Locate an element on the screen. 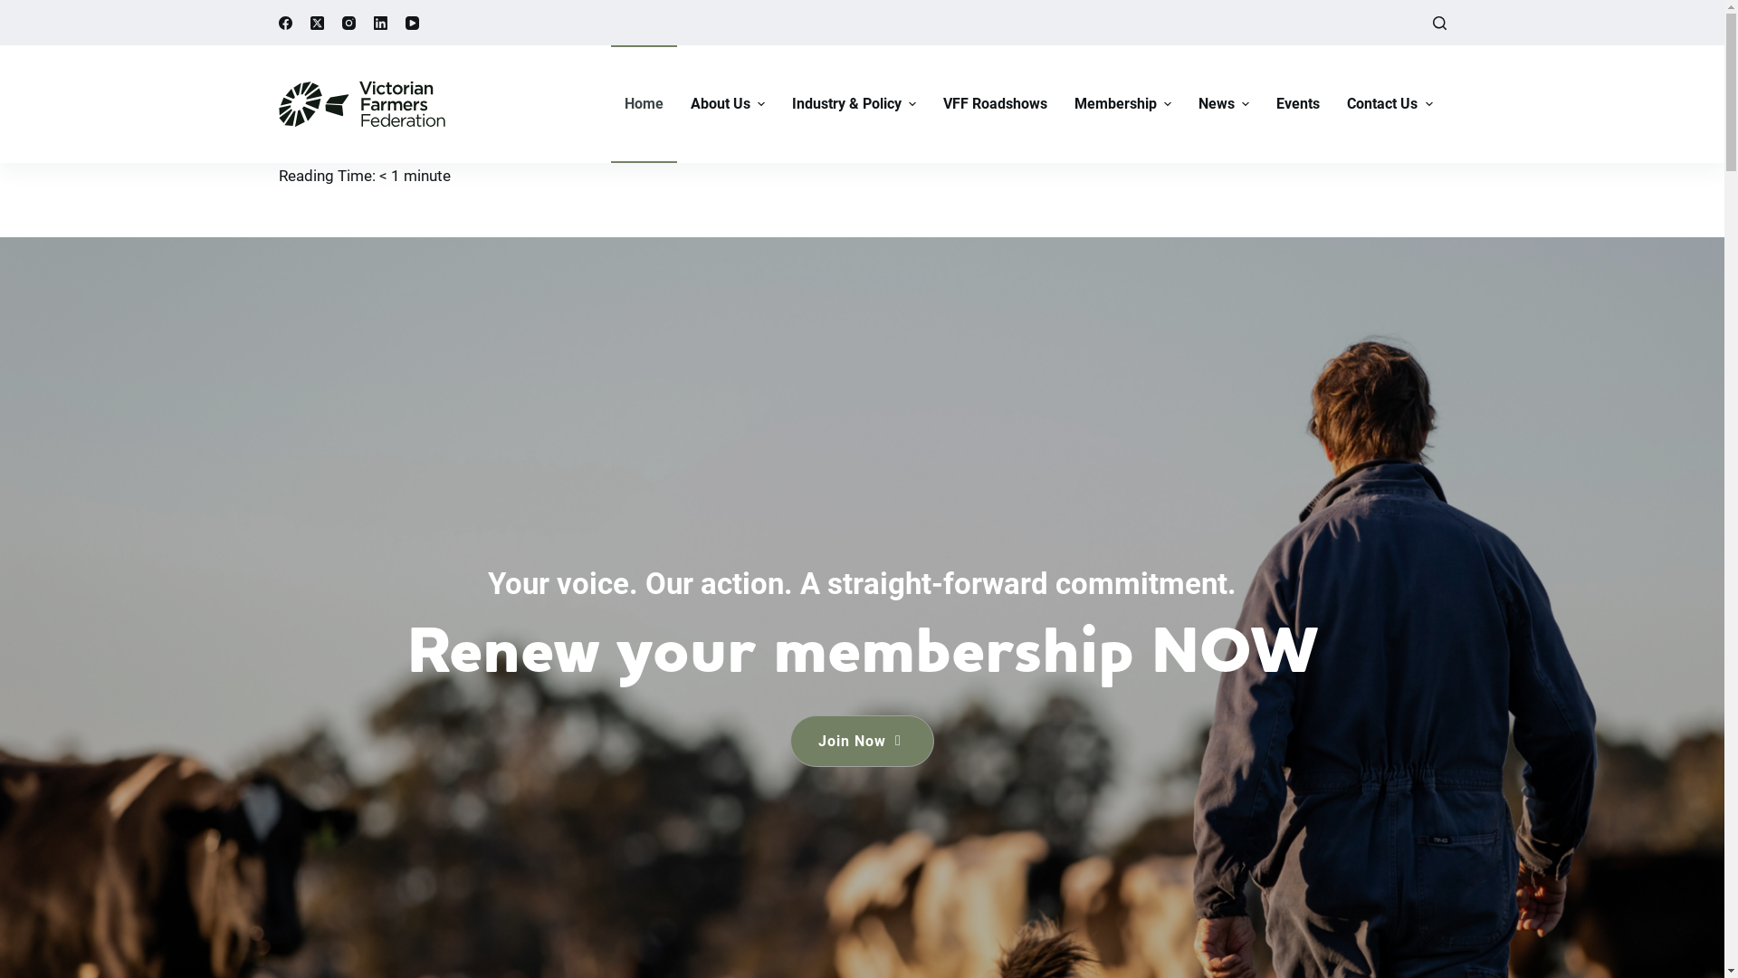  Membership is located at coordinates (1122, 104).